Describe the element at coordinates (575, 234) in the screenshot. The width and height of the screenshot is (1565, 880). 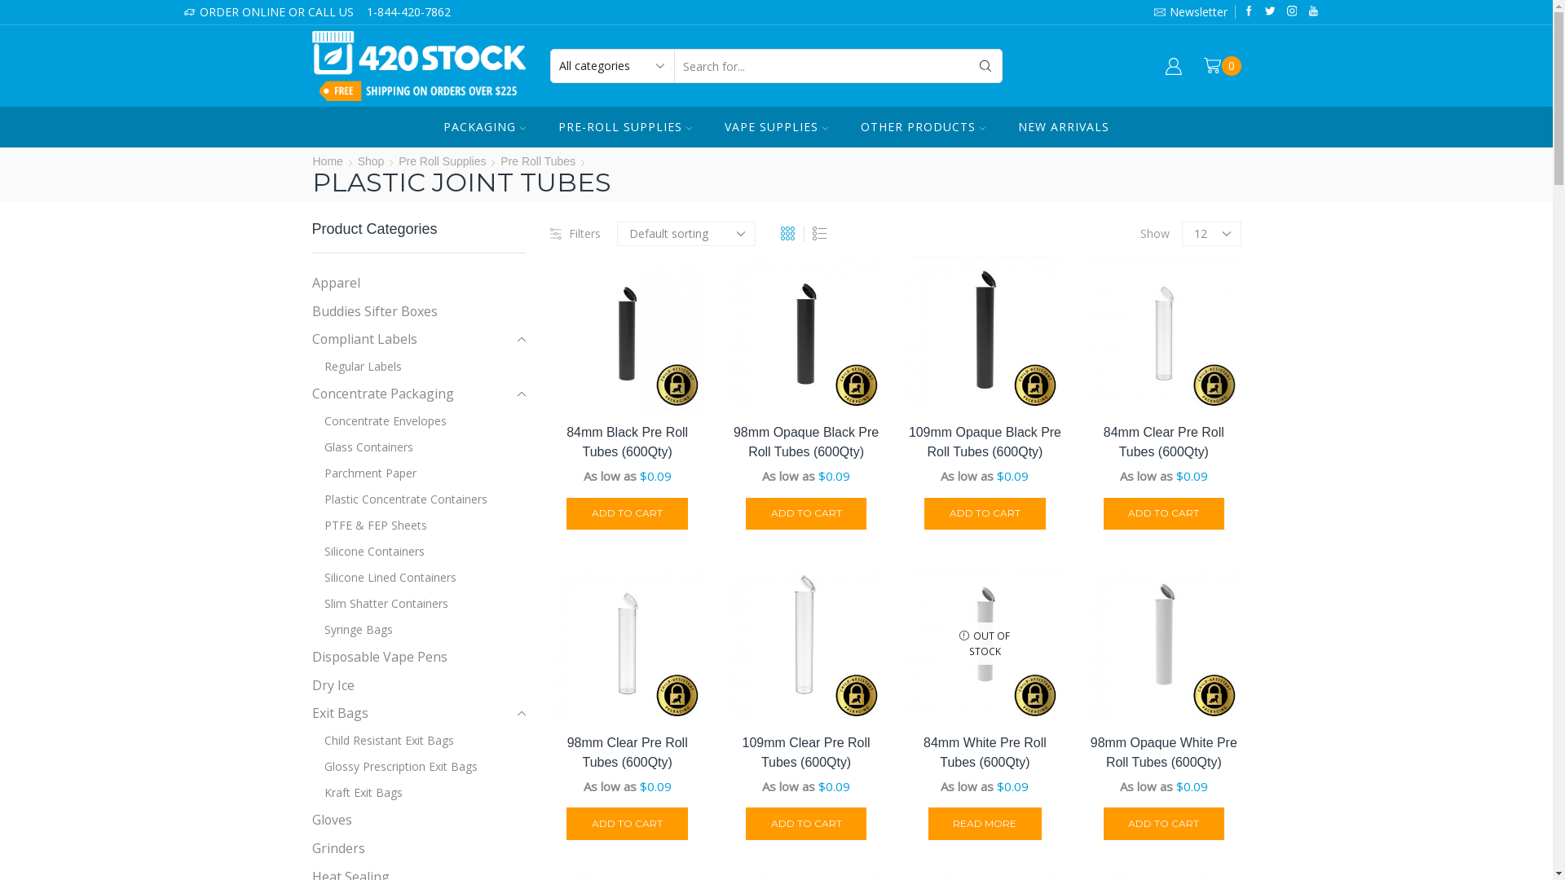
I see `Filters` at that location.